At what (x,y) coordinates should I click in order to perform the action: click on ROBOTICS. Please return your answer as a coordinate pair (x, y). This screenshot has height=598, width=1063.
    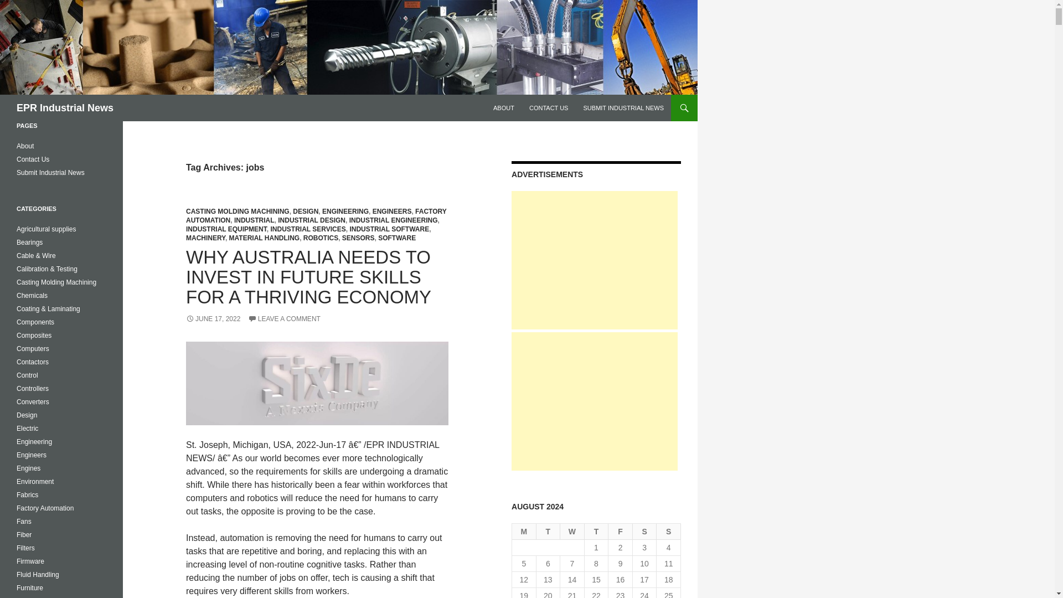
    Looking at the image, I should click on (320, 238).